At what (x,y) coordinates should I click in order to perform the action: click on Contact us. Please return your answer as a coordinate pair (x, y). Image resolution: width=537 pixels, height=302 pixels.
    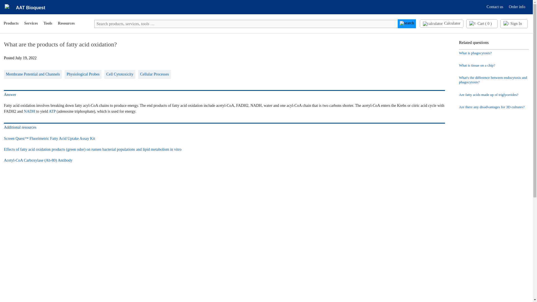
    Looking at the image, I should click on (495, 7).